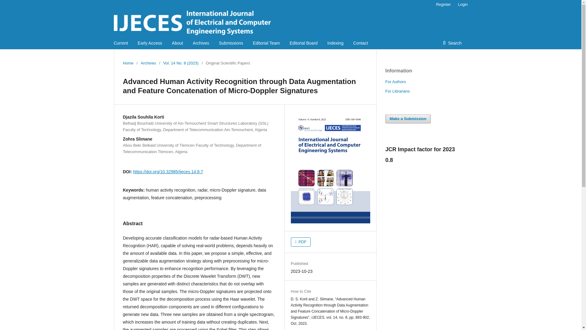 Image resolution: width=586 pixels, height=330 pixels. Describe the element at coordinates (461, 5) in the screenshot. I see `Login` at that location.